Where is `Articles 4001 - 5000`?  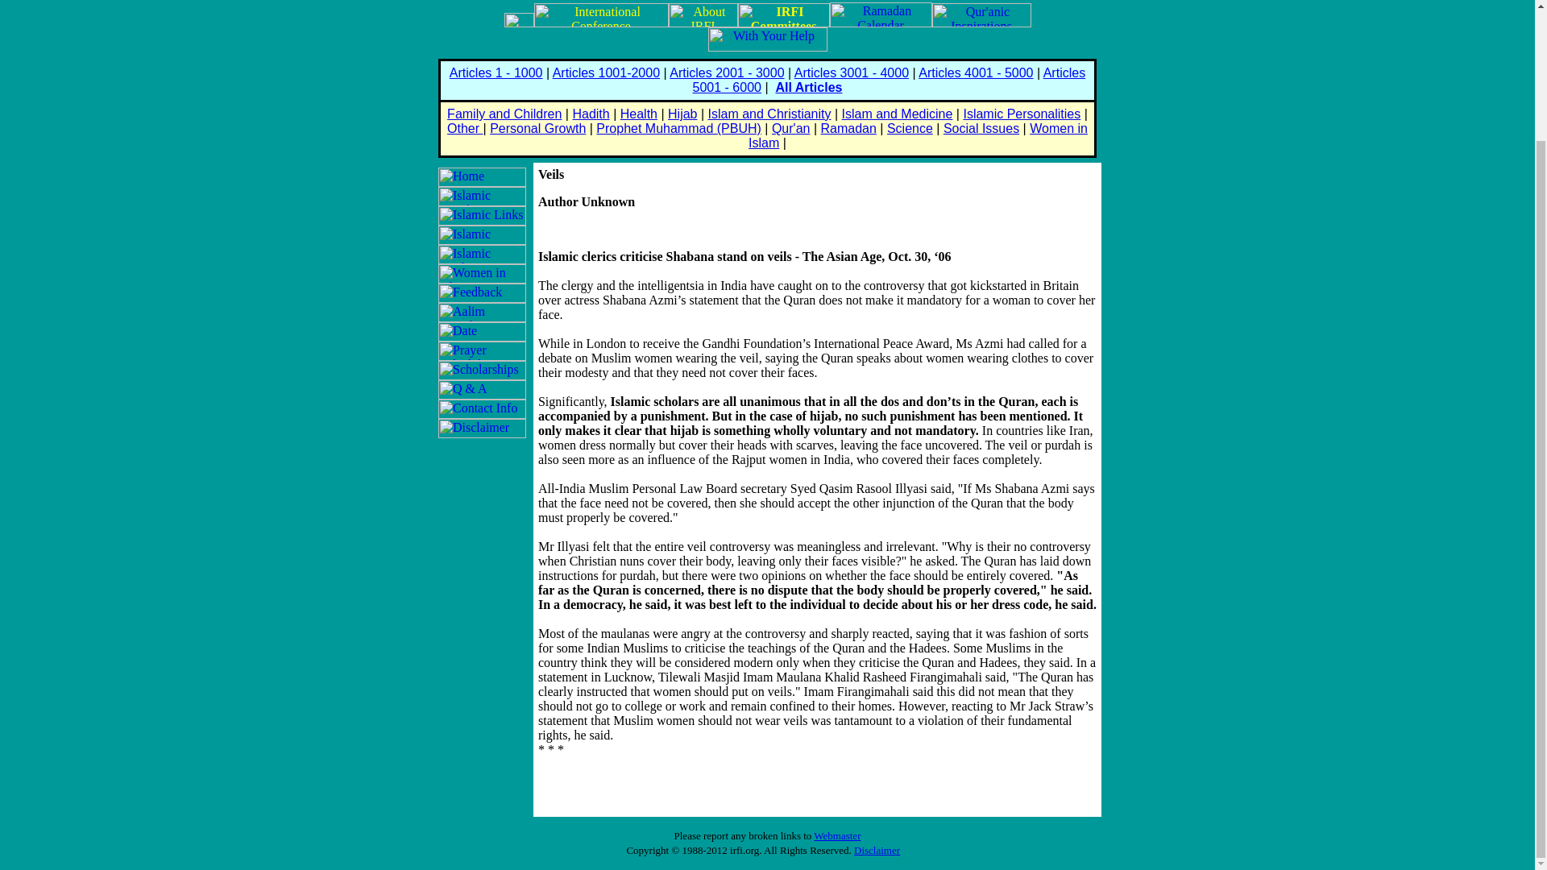
Articles 4001 - 5000 is located at coordinates (976, 72).